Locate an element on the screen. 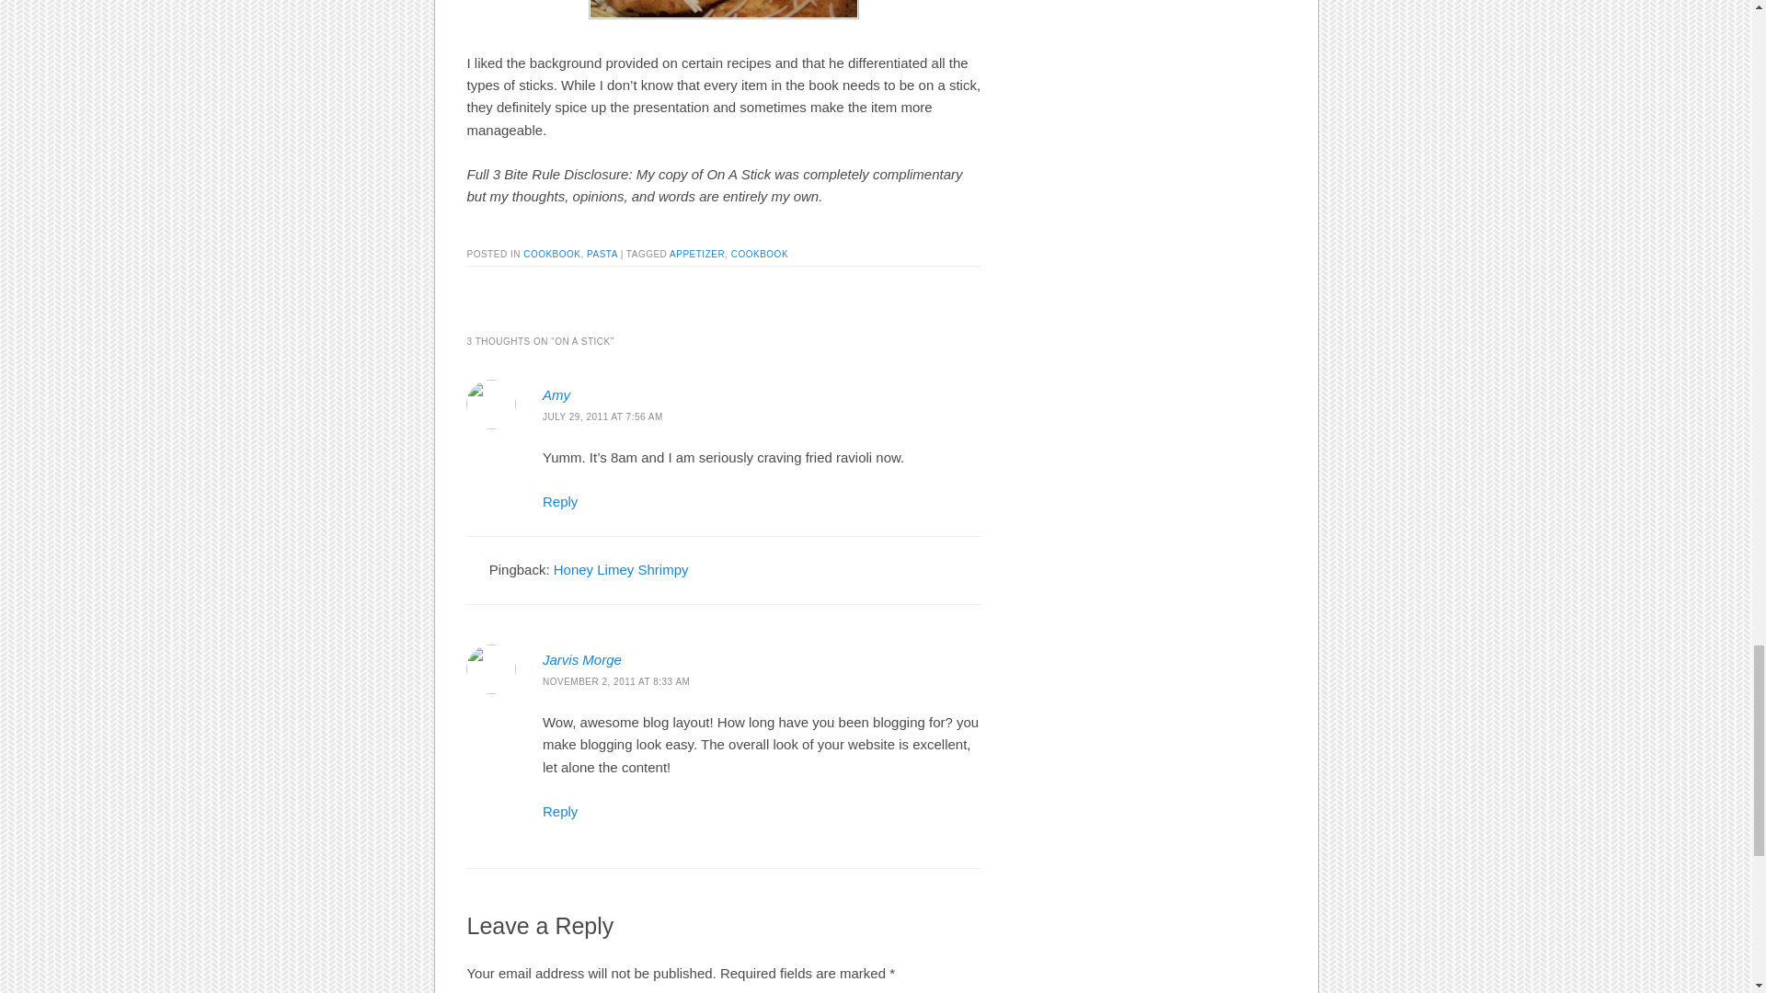 This screenshot has width=1766, height=993. COOKBOOK is located at coordinates (759, 254).